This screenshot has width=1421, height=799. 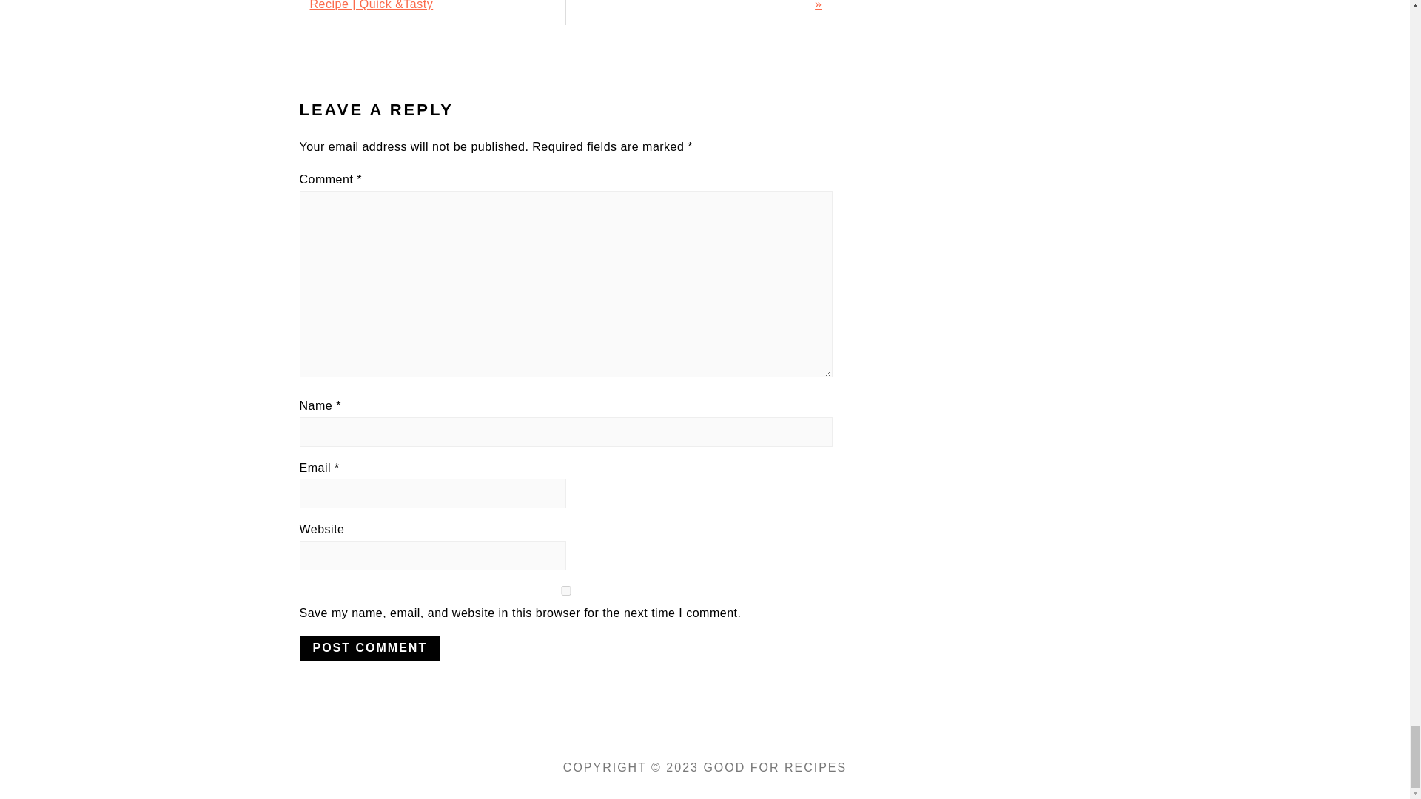 I want to click on Post Comment, so click(x=369, y=648).